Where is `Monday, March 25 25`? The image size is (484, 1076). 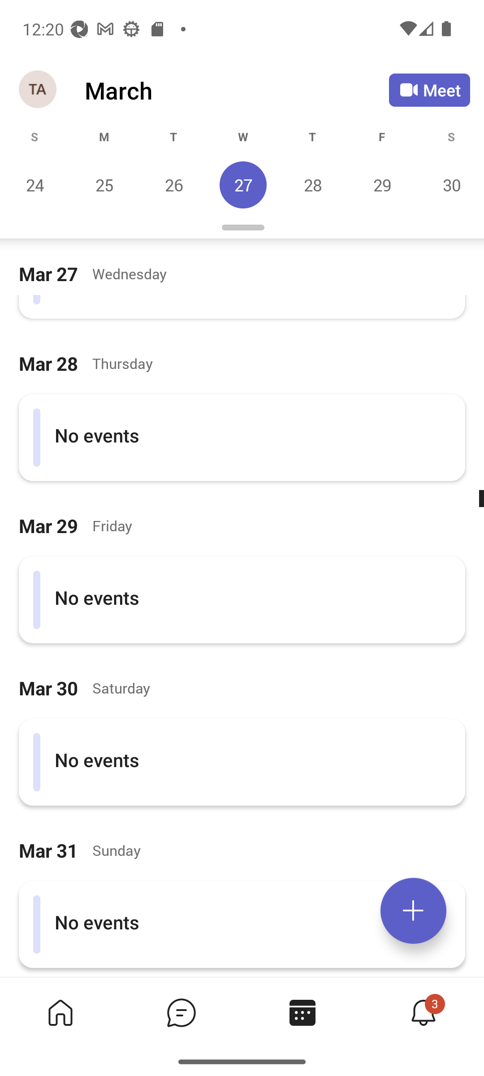 Monday, March 25 25 is located at coordinates (104, 185).